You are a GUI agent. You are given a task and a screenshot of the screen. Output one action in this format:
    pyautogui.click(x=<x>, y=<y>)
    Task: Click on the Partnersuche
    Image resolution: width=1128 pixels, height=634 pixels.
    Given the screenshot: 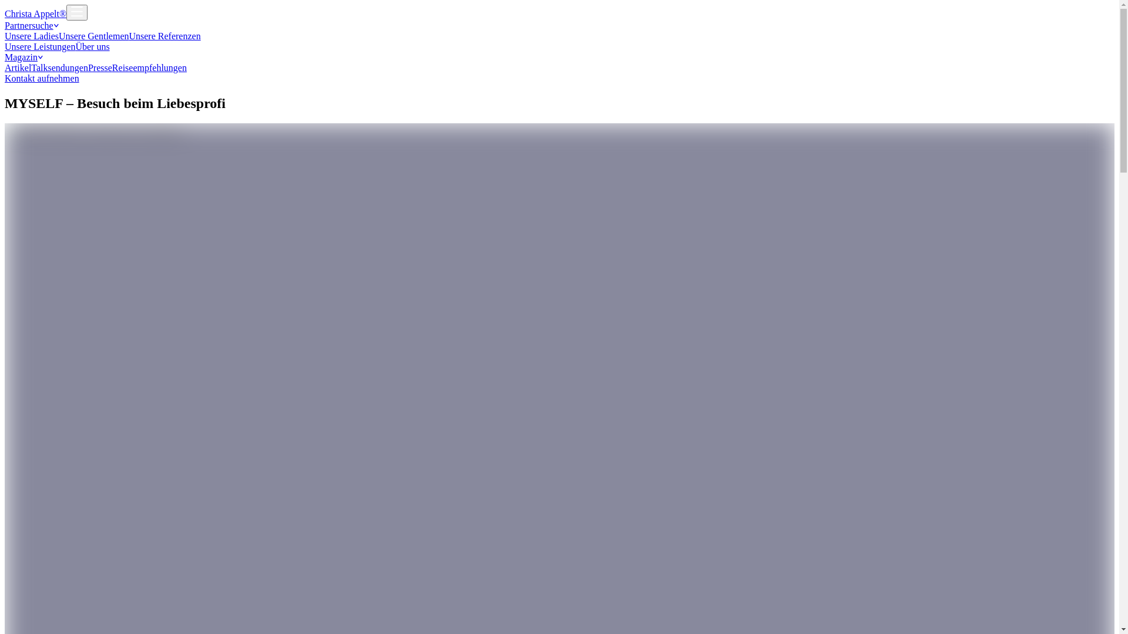 What is the action you would take?
    pyautogui.click(x=559, y=26)
    